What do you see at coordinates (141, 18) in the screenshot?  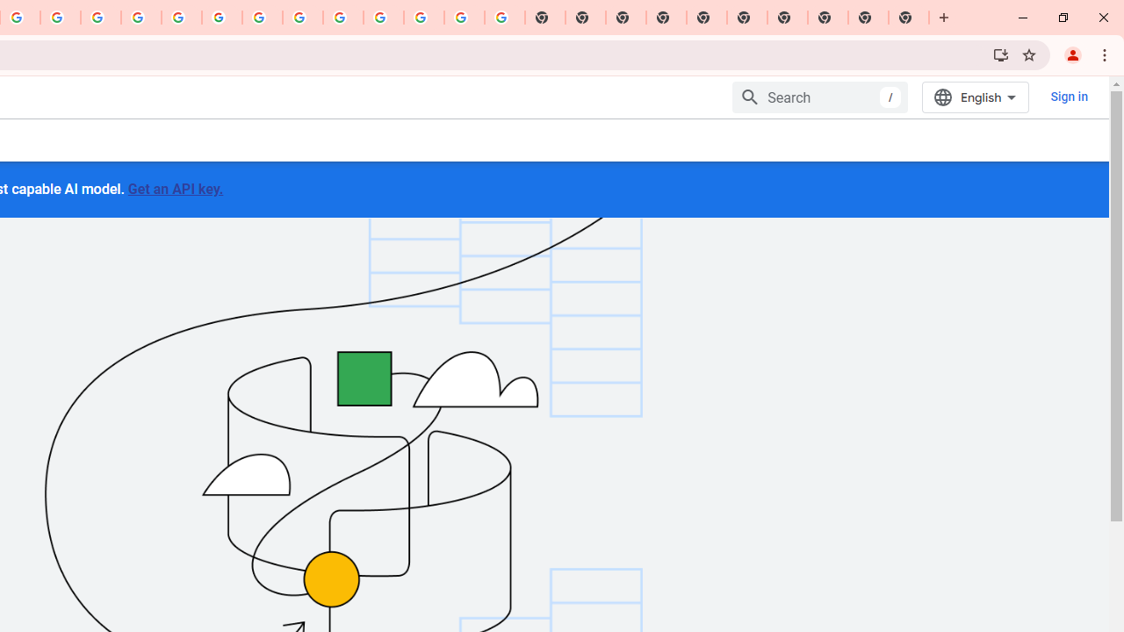 I see `Privacy Help Center - Policies Help` at bounding box center [141, 18].